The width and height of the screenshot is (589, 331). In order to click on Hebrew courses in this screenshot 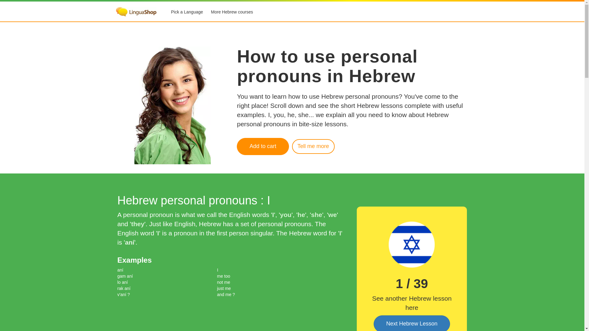, I will do `click(232, 12)`.